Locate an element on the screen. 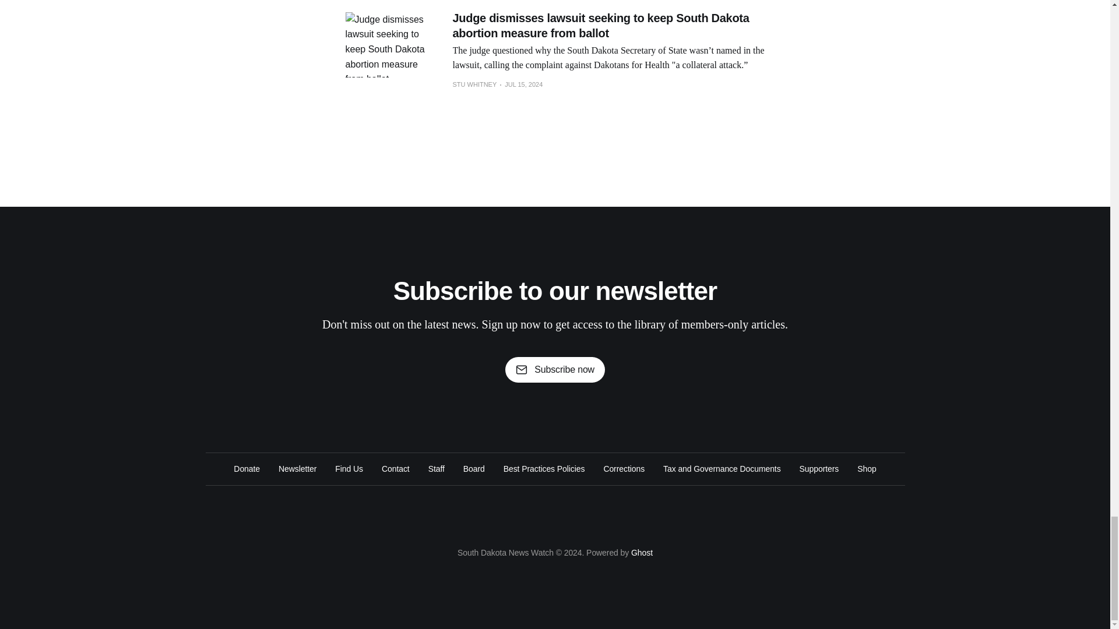  Donate is located at coordinates (247, 468).